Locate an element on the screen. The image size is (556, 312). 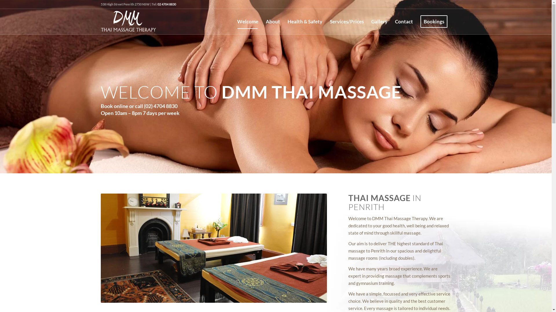
(02) 4704 8830 is located at coordinates (160, 106).